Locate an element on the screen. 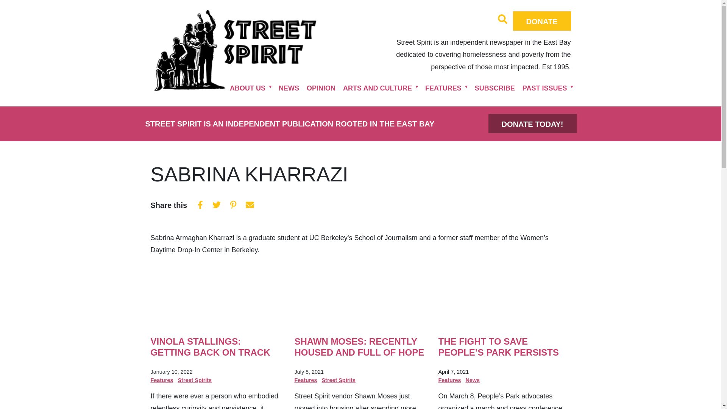 This screenshot has height=409, width=727. OPINION is located at coordinates (321, 88).